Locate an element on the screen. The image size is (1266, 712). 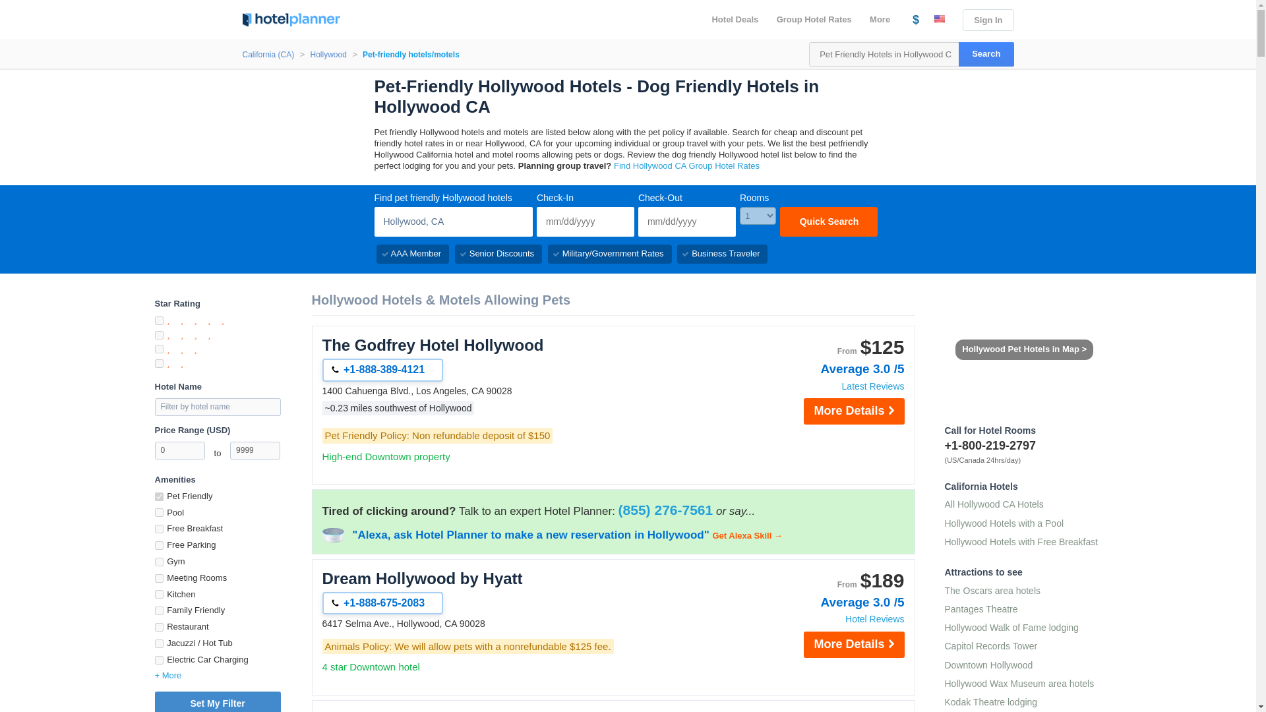
Quick Search is located at coordinates (828, 222).